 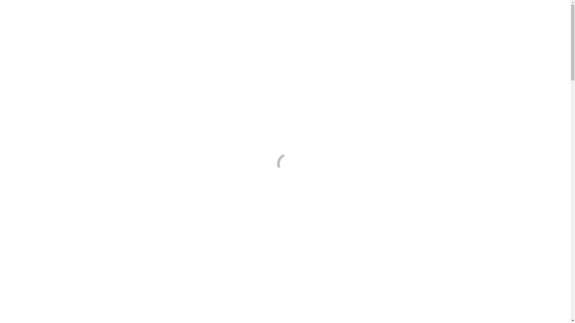 I want to click on CONTACT US, so click(x=32, y=79).